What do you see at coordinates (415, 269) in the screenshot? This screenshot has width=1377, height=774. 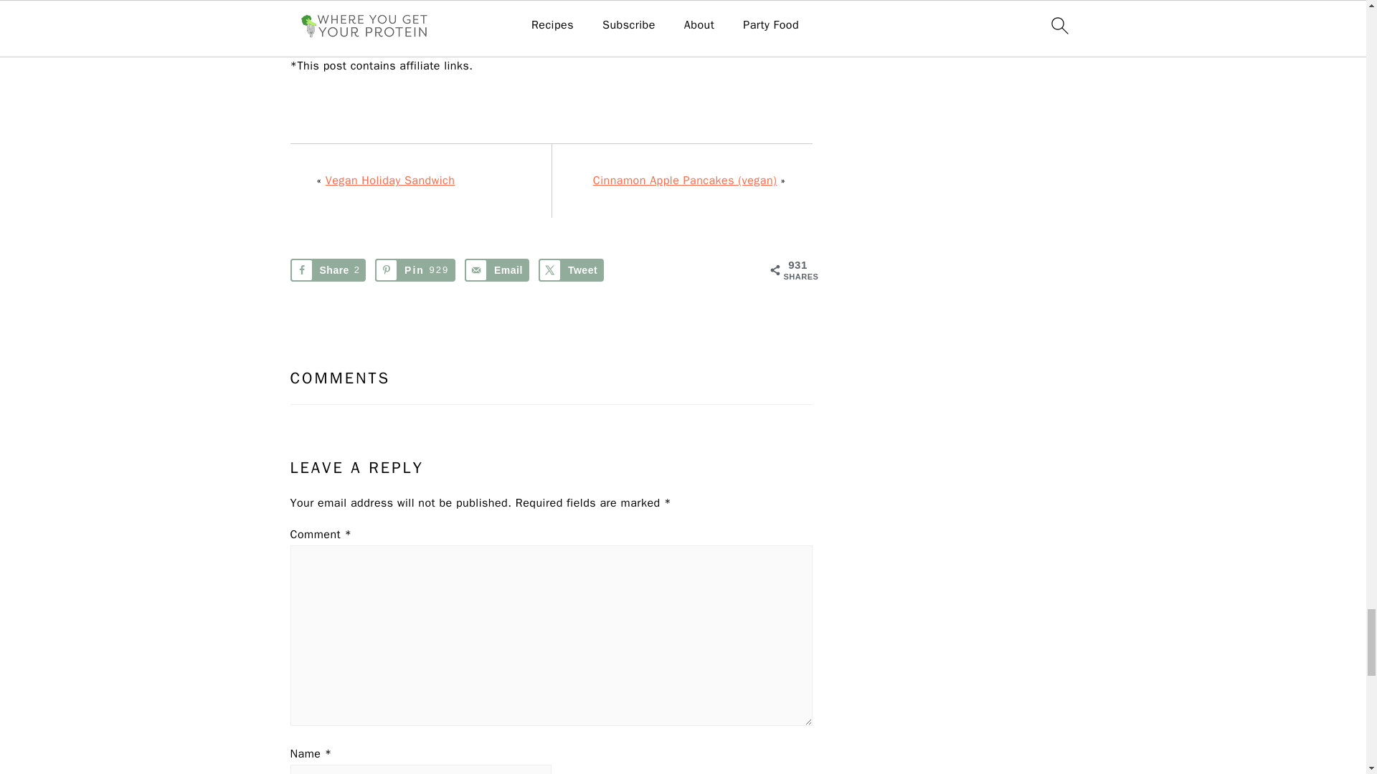 I see `Save to Pinterest` at bounding box center [415, 269].